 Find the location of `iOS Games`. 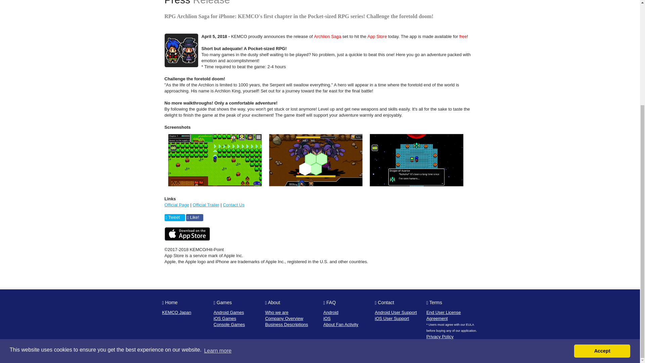

iOS Games is located at coordinates (224, 318).